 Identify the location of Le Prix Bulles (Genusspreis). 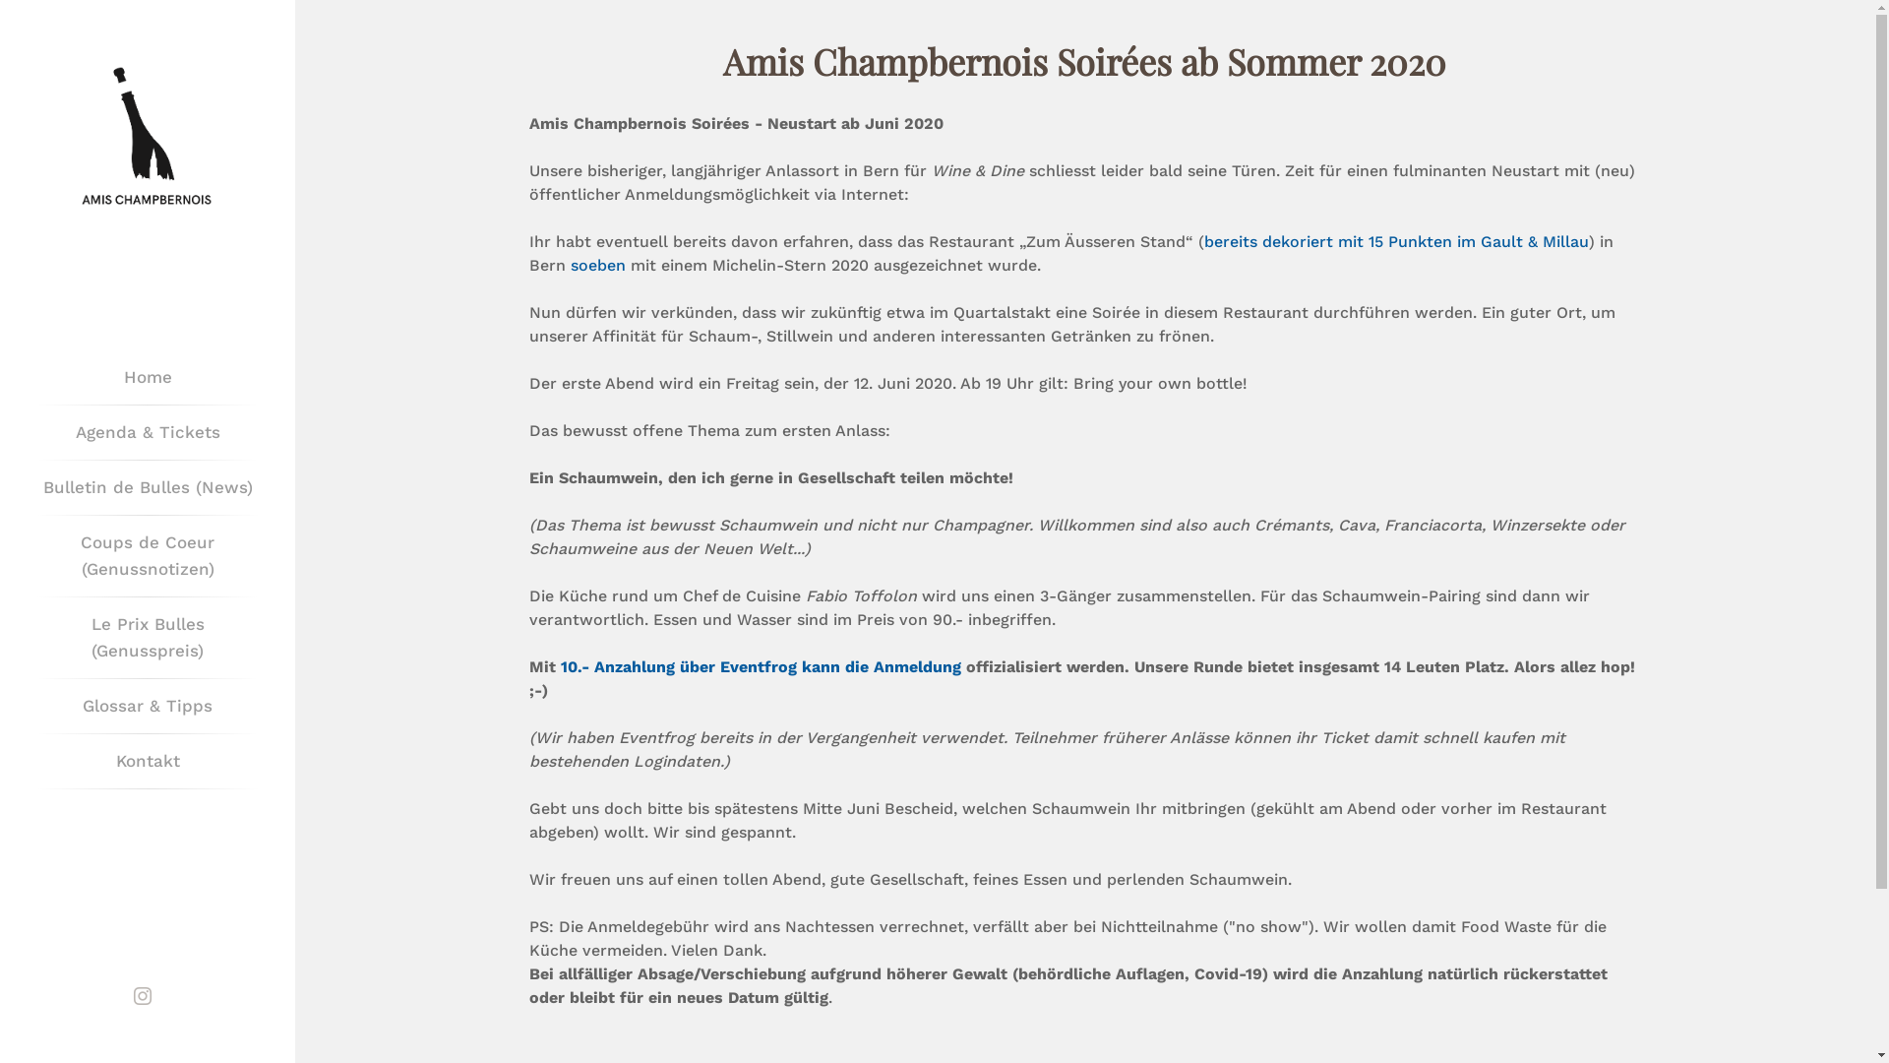
(148, 638).